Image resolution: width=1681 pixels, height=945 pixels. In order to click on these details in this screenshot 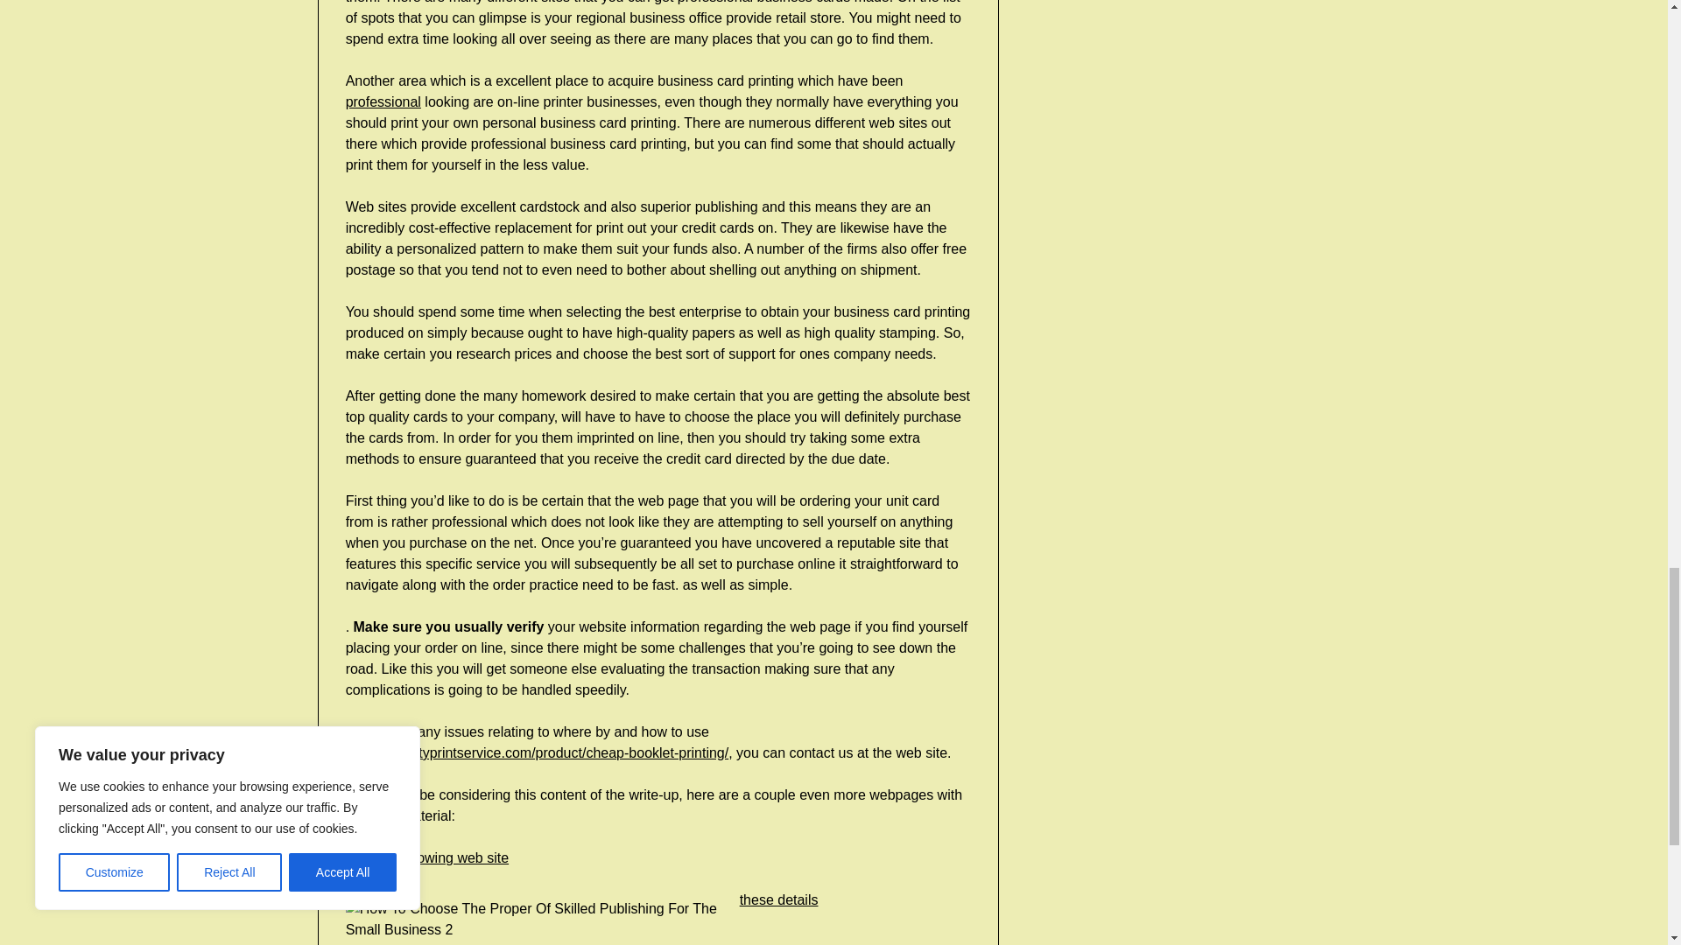, I will do `click(779, 899)`.